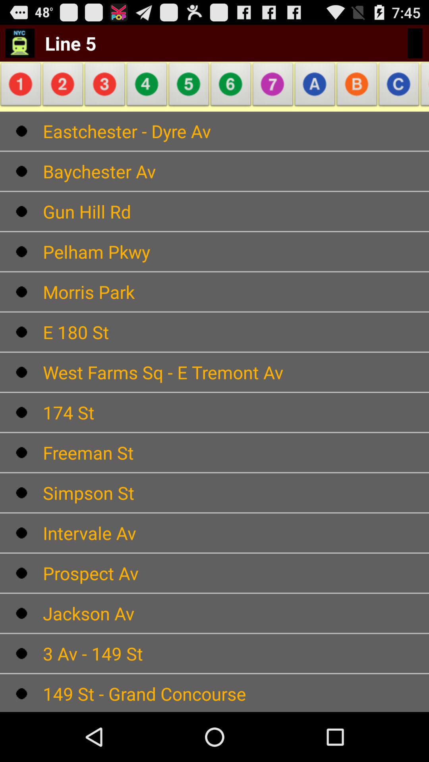 This screenshot has width=429, height=762. Describe the element at coordinates (189, 87) in the screenshot. I see `choose the item above eastchester - dyre av item` at that location.